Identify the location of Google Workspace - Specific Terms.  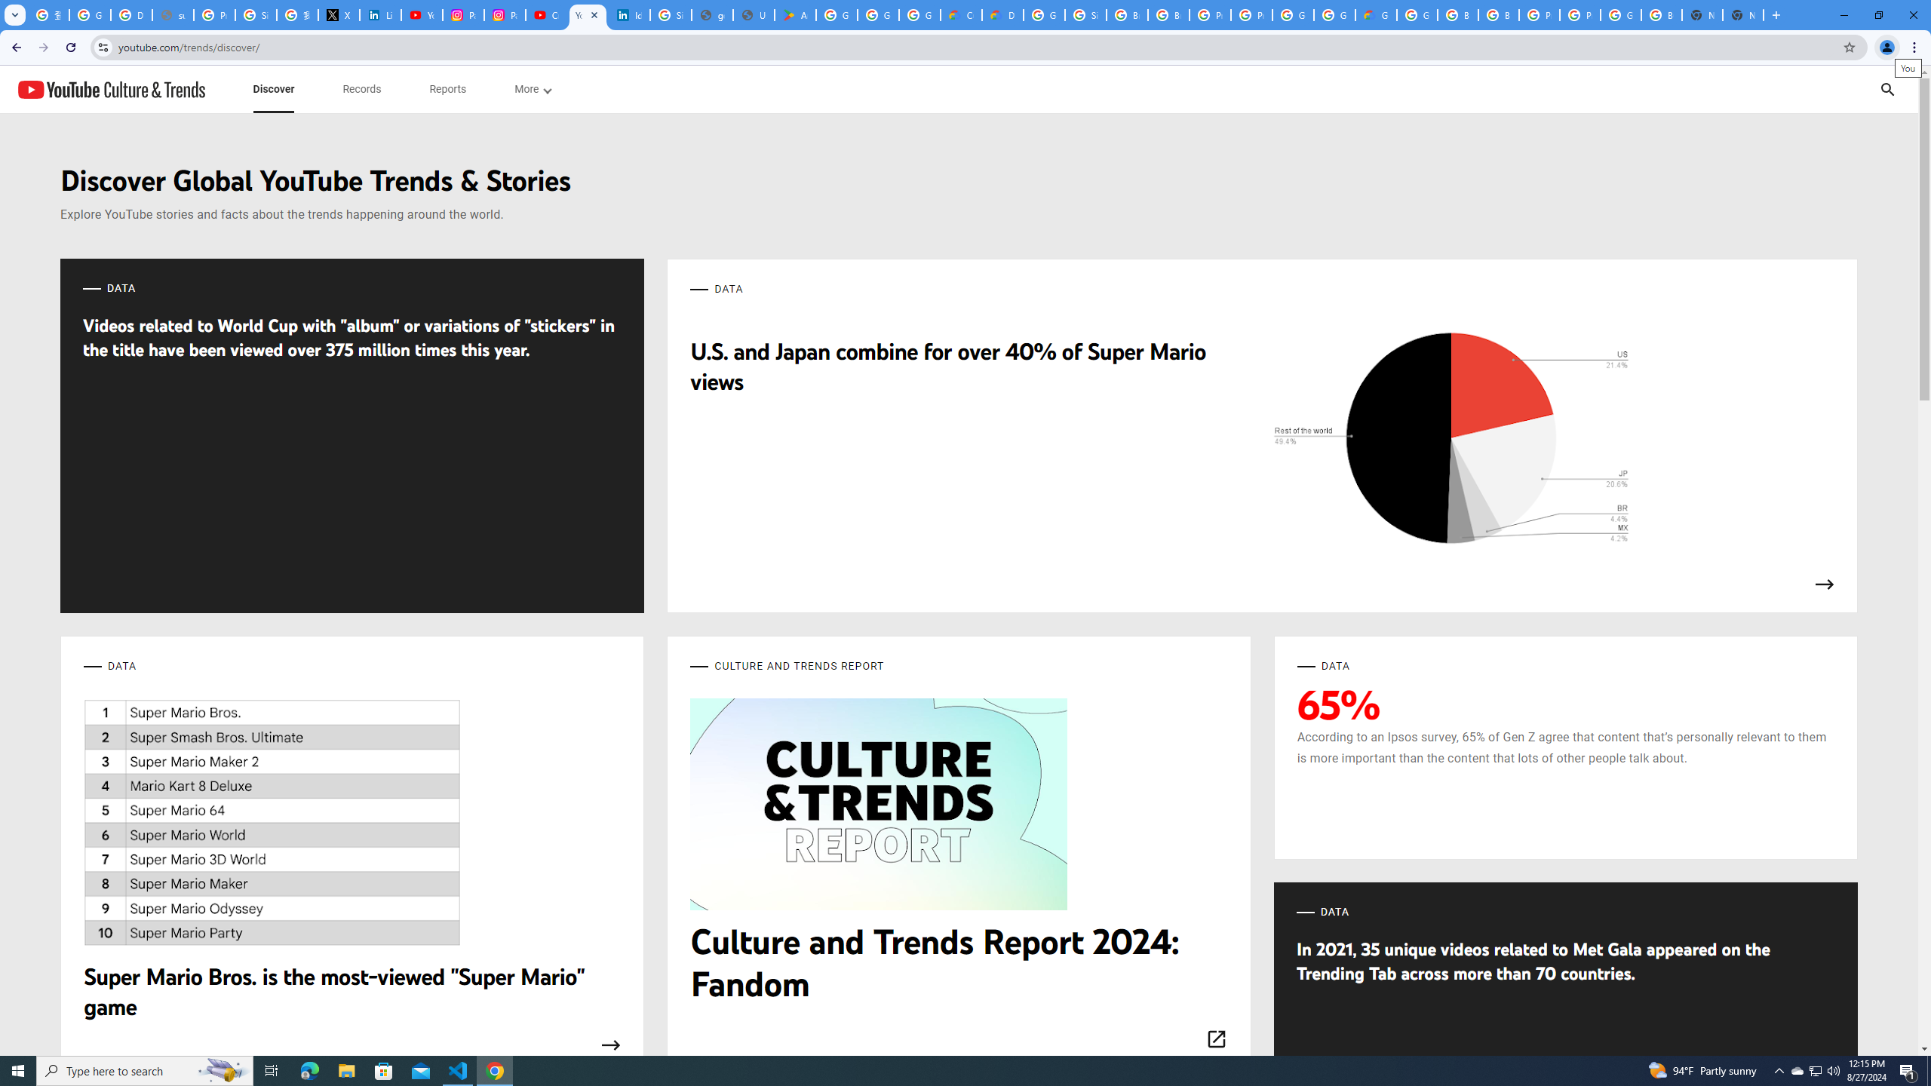
(919, 15).